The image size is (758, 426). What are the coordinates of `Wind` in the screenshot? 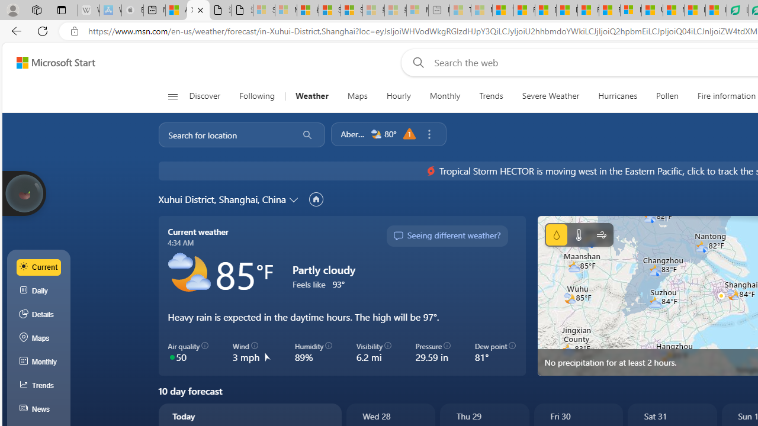 It's located at (602, 234).